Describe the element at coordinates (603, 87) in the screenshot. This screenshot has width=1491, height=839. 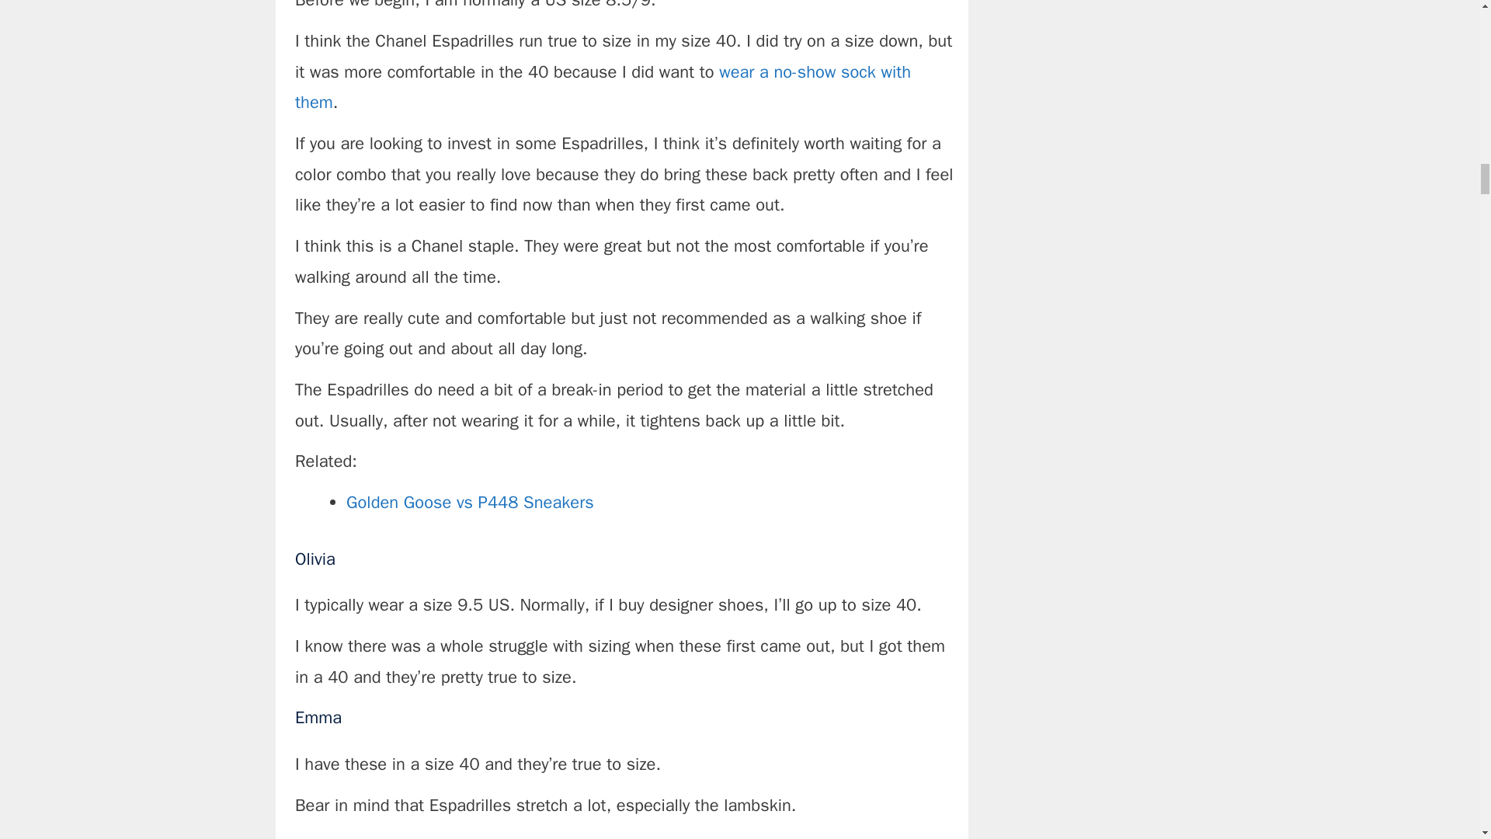
I see `wear a no-show sock with them` at that location.